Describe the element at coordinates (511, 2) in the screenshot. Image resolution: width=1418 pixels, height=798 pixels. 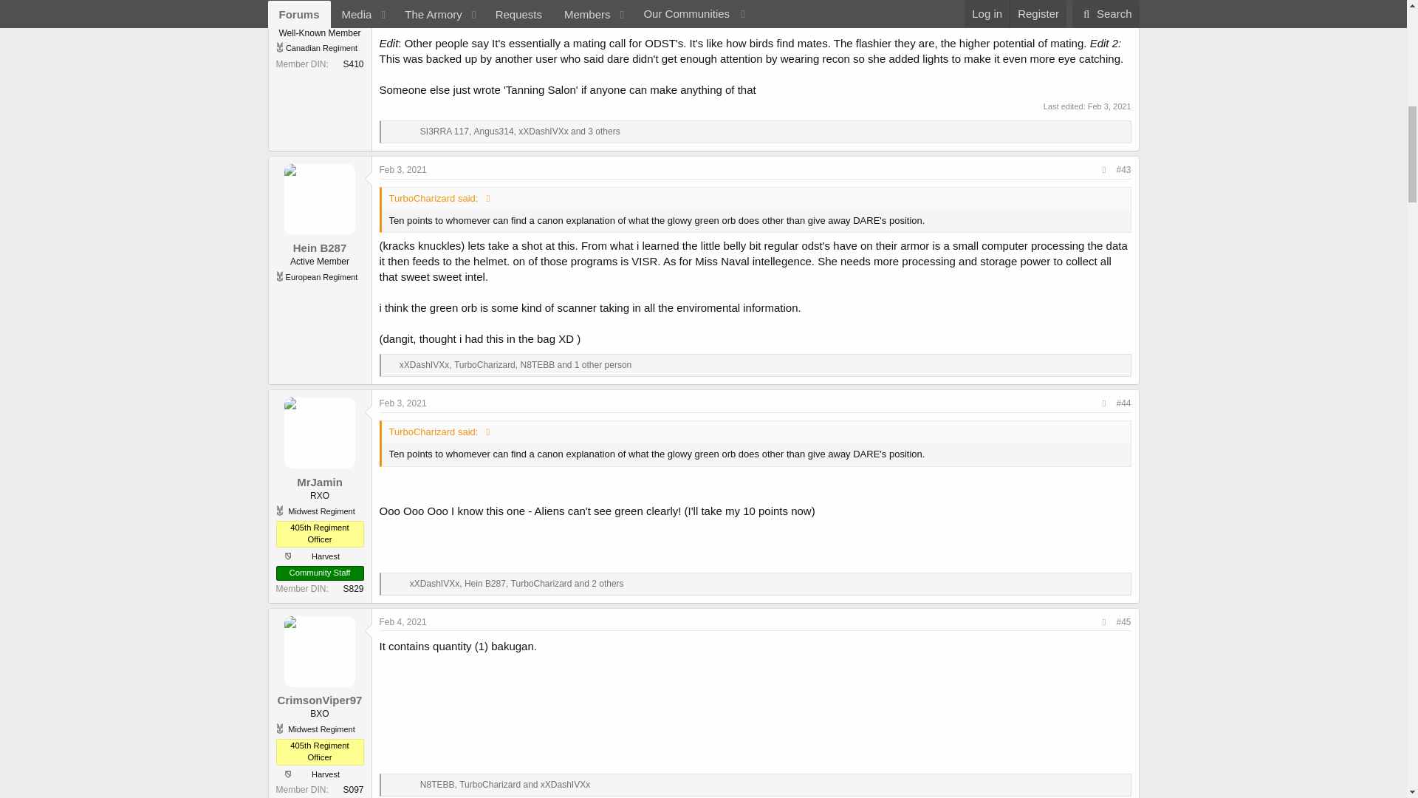
I see `8FF2EEC0-4430-4342-B4EA-0FCD689AD100.jpeg` at that location.